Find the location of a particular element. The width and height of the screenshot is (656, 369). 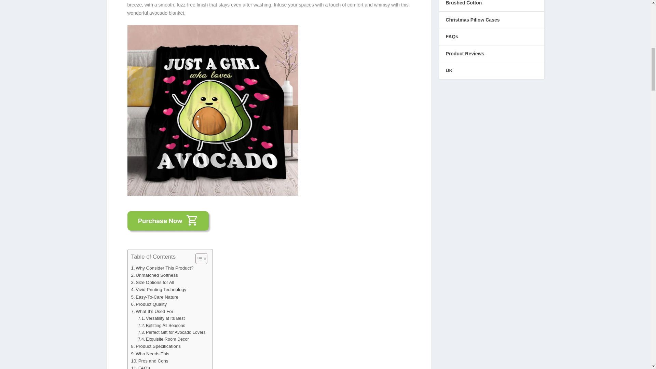

Unmatched Softness is located at coordinates (154, 275).